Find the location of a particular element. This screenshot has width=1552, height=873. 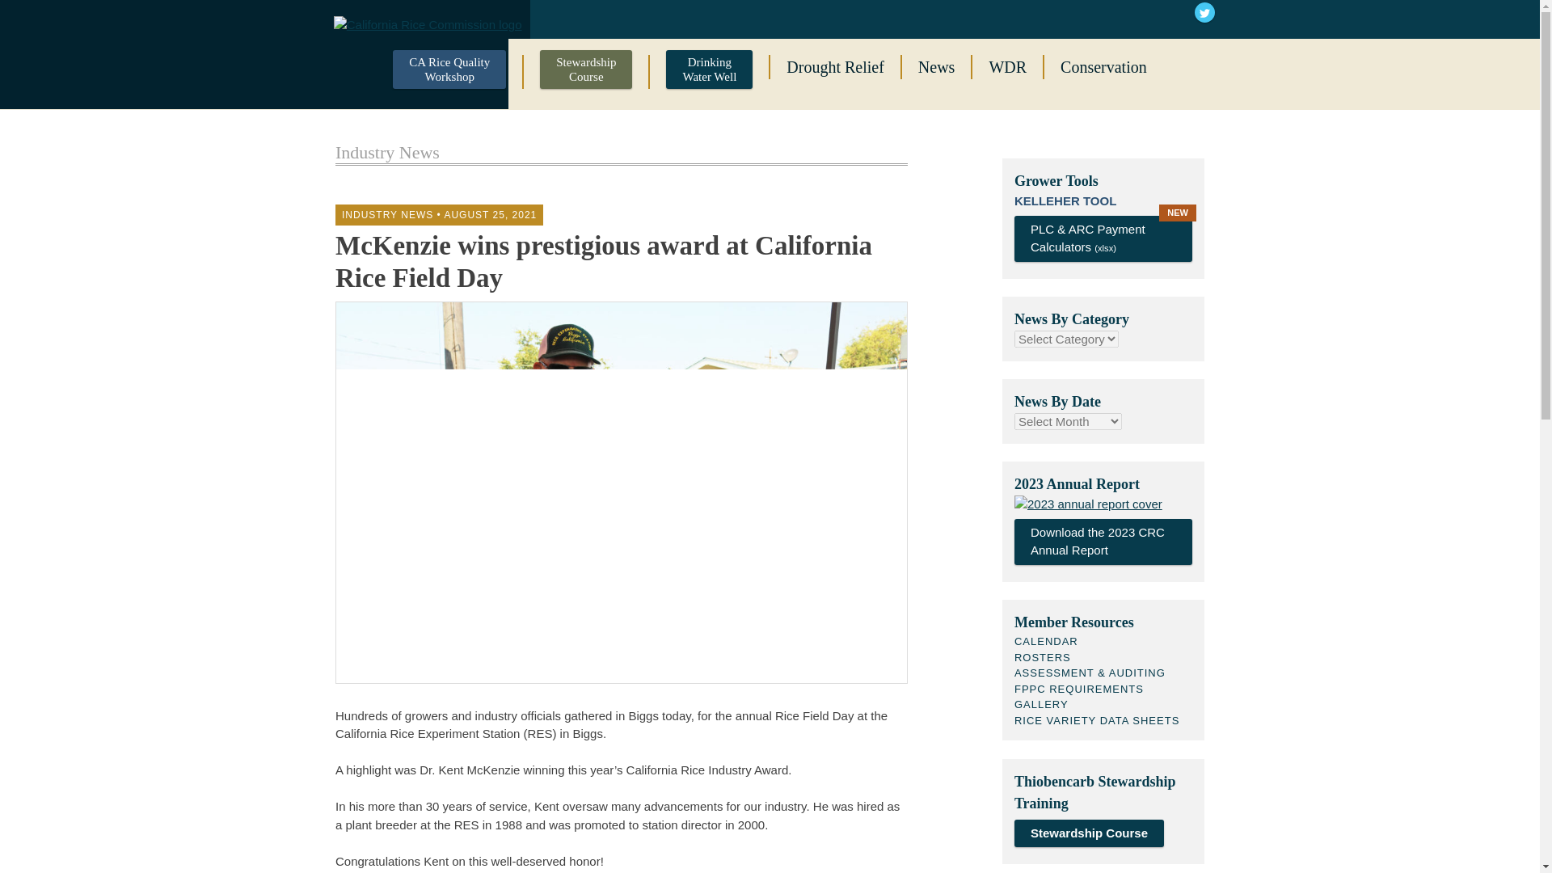

ROSTERS is located at coordinates (586, 72).